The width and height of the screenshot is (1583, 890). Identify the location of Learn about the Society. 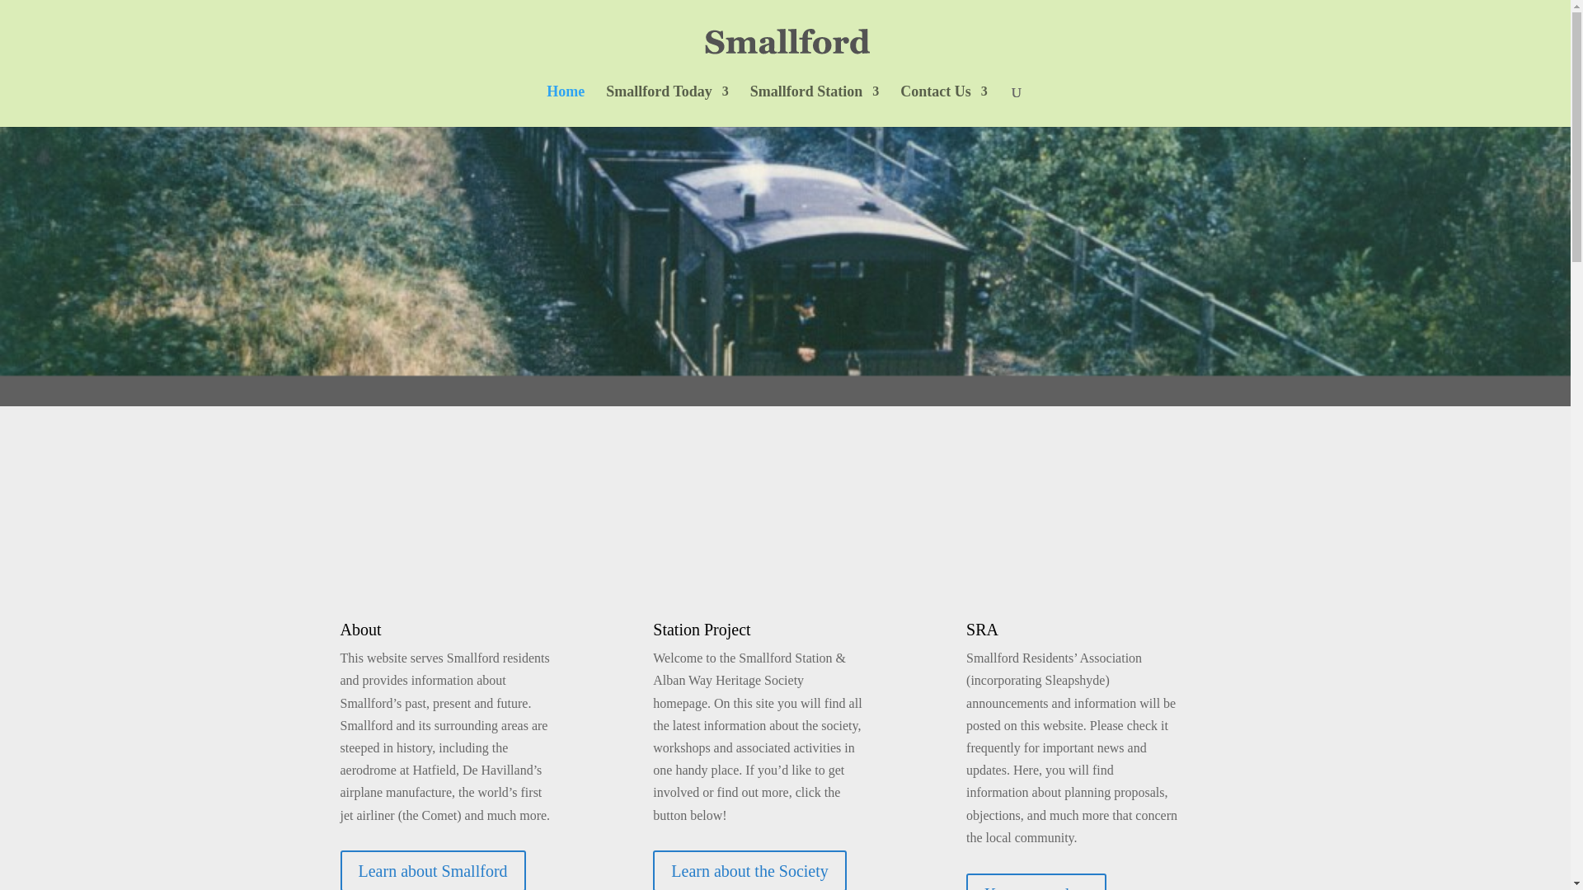
(749, 870).